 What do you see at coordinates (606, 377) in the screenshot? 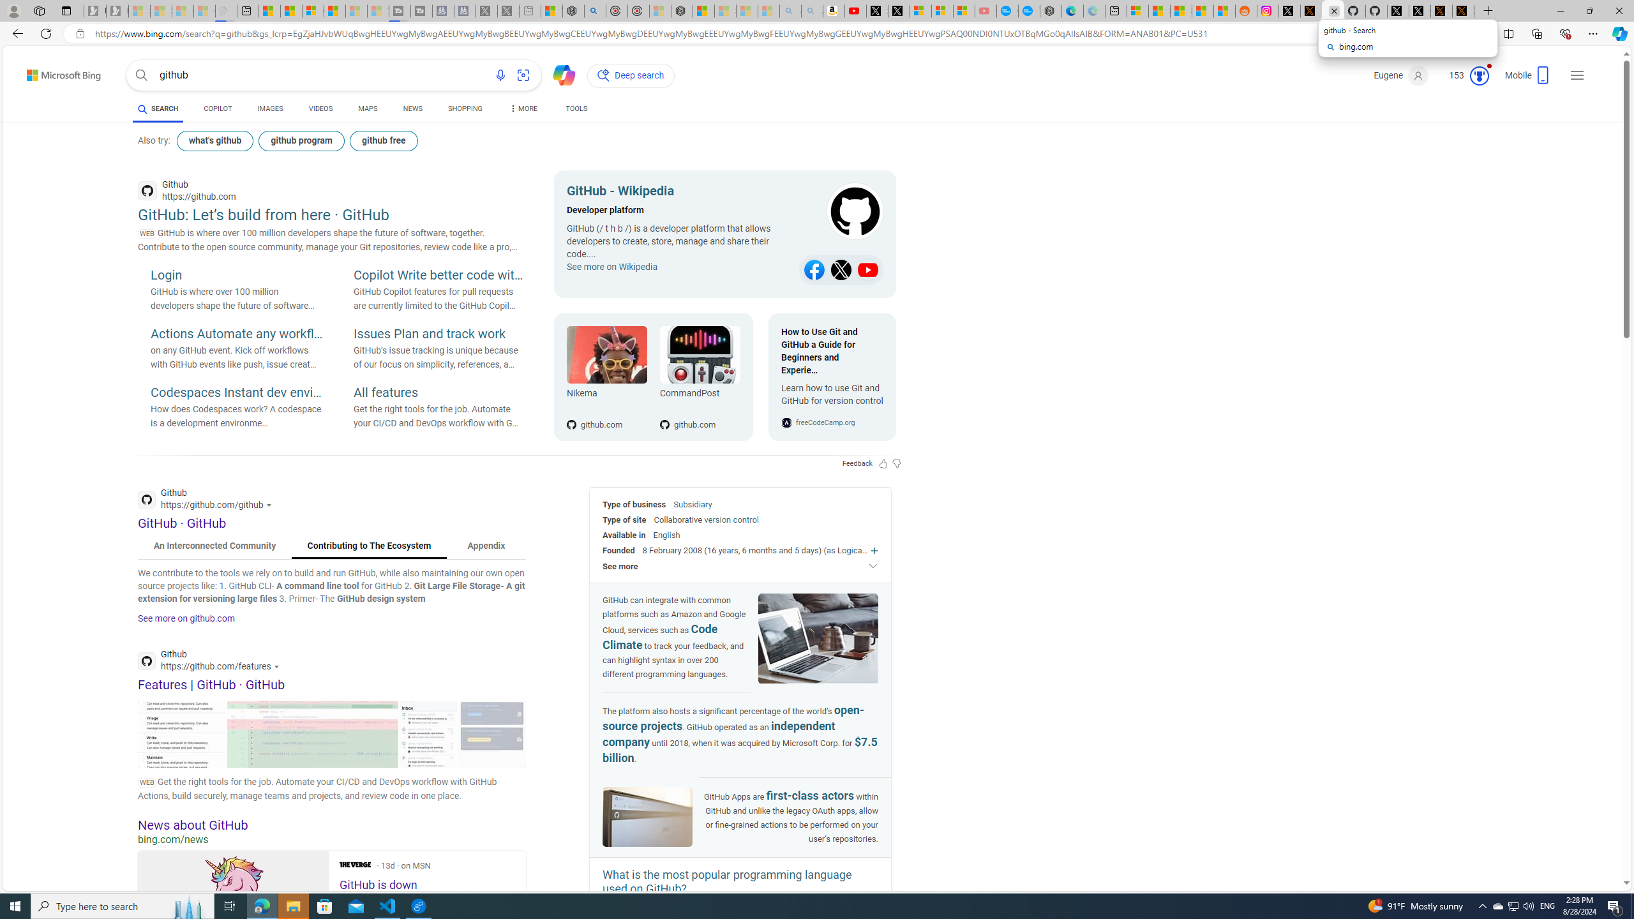
I see `Nikema Nikema github.com` at bounding box center [606, 377].